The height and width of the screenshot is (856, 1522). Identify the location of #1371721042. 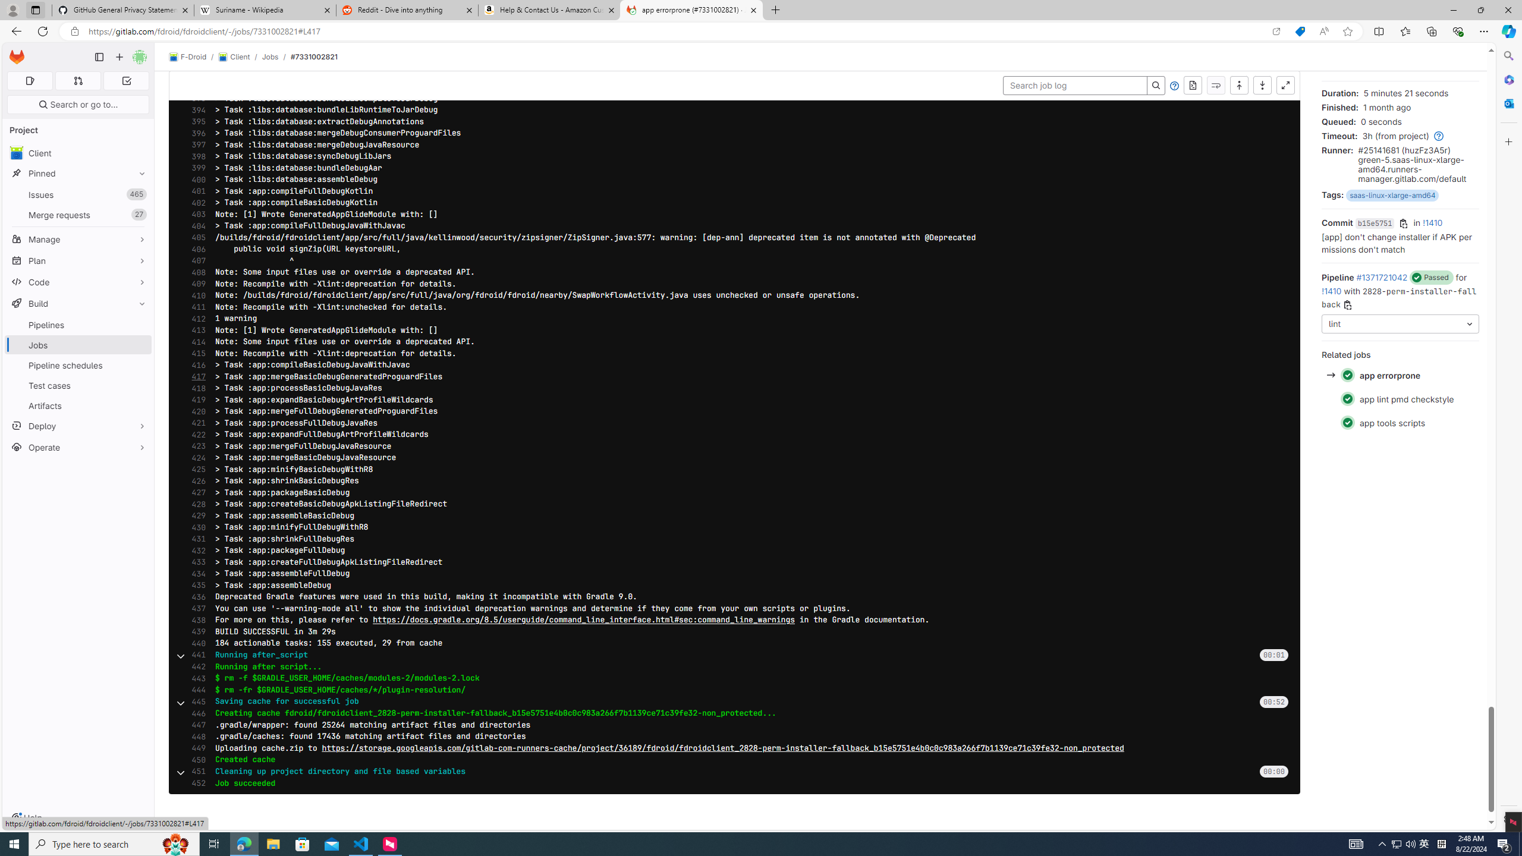
(1382, 277).